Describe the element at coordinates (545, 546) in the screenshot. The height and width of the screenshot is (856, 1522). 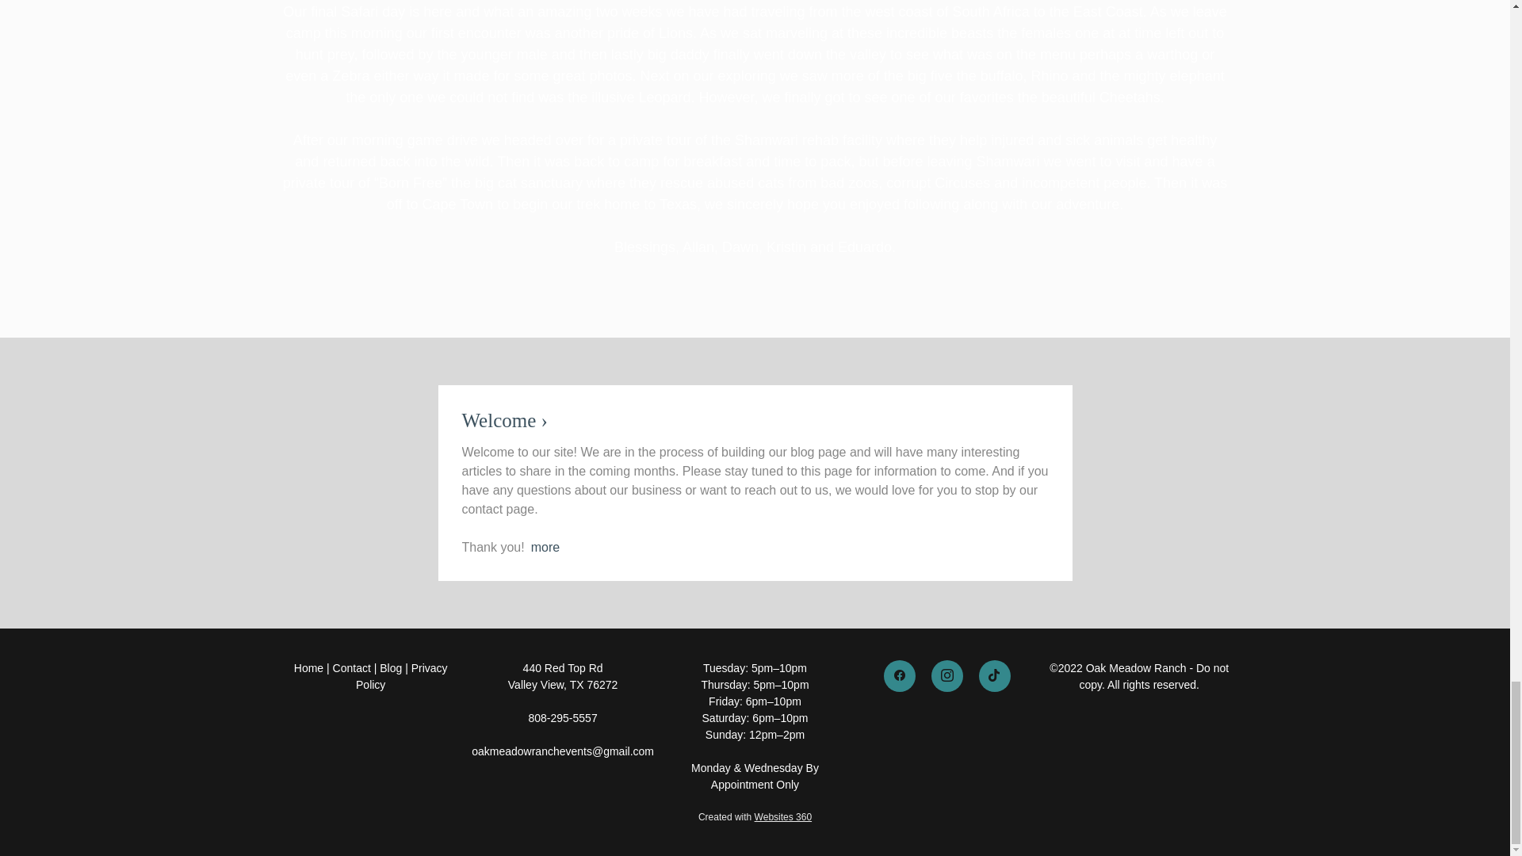
I see `more` at that location.